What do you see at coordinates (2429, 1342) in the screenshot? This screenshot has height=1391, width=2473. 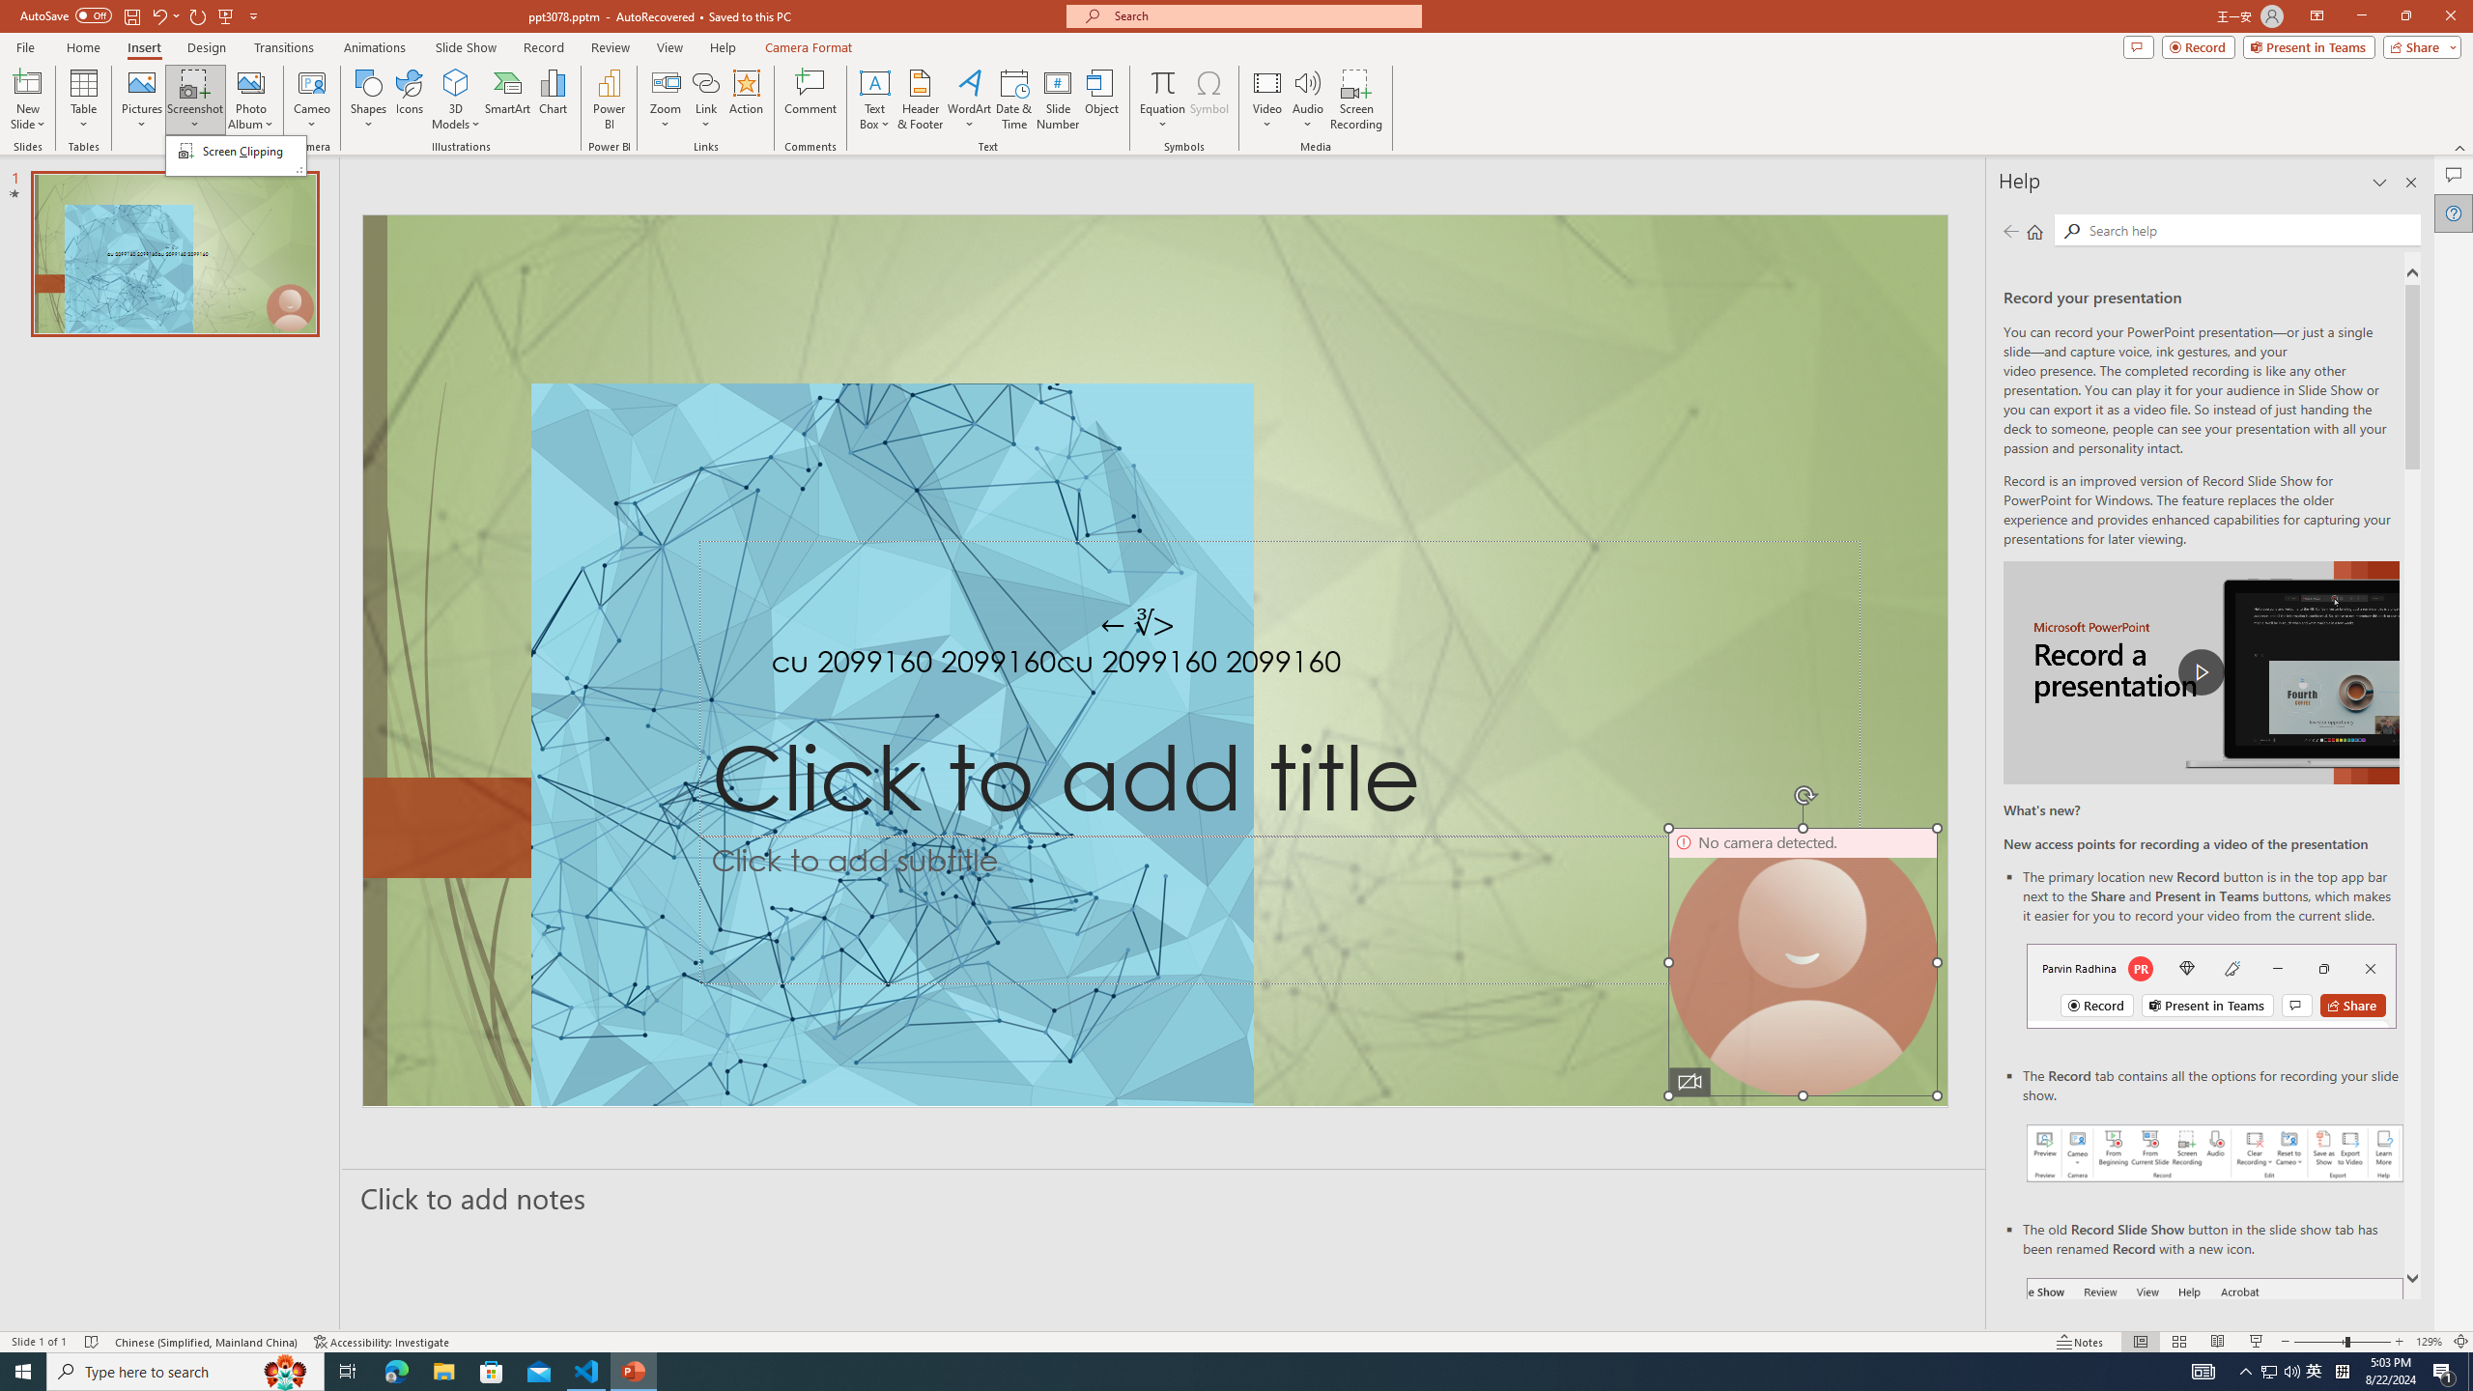 I see `Zoom 129%` at bounding box center [2429, 1342].